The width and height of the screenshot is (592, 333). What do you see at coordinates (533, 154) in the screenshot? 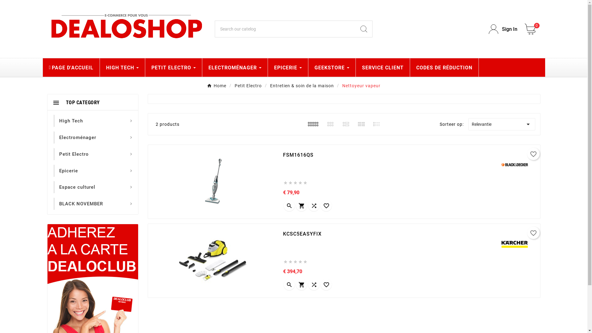
I see `favorite_border` at bounding box center [533, 154].